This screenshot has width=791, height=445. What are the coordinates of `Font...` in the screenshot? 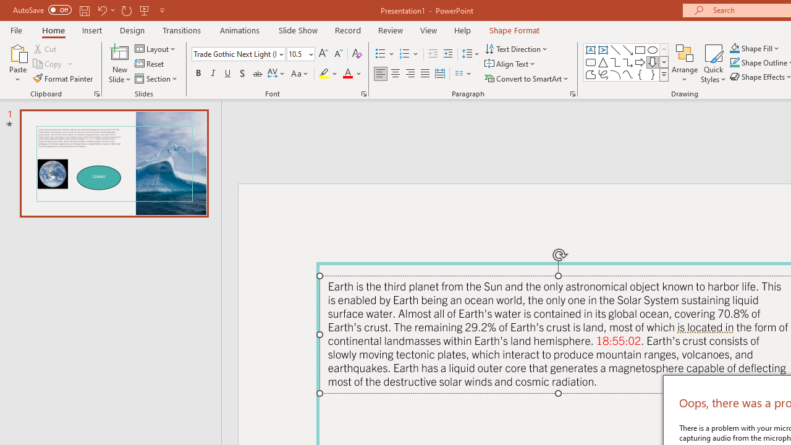 It's located at (363, 94).